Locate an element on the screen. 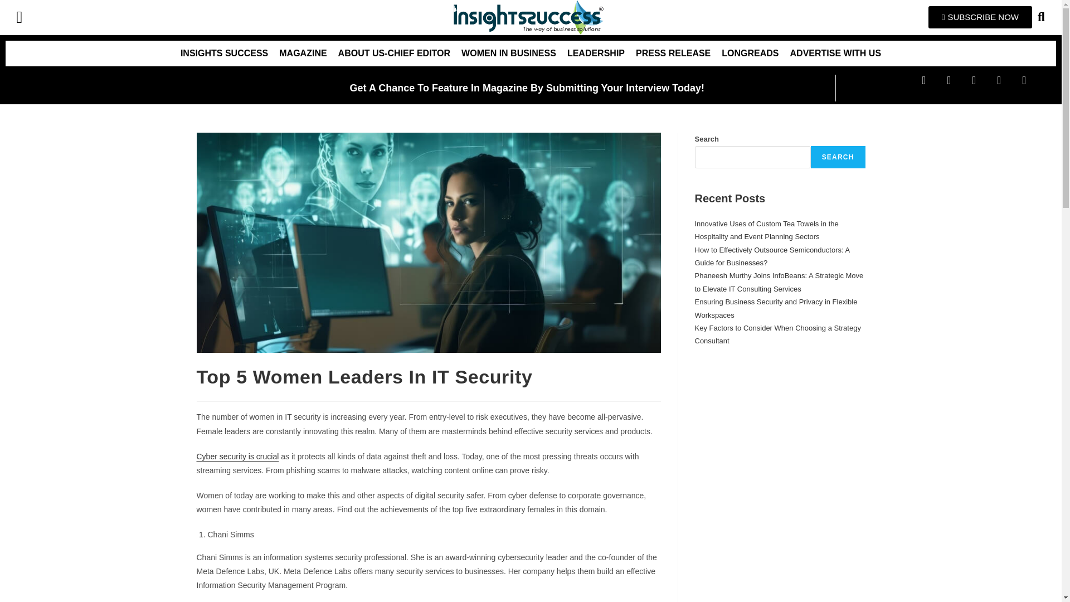  WOMEN IN BUSINESS is located at coordinates (508, 54).